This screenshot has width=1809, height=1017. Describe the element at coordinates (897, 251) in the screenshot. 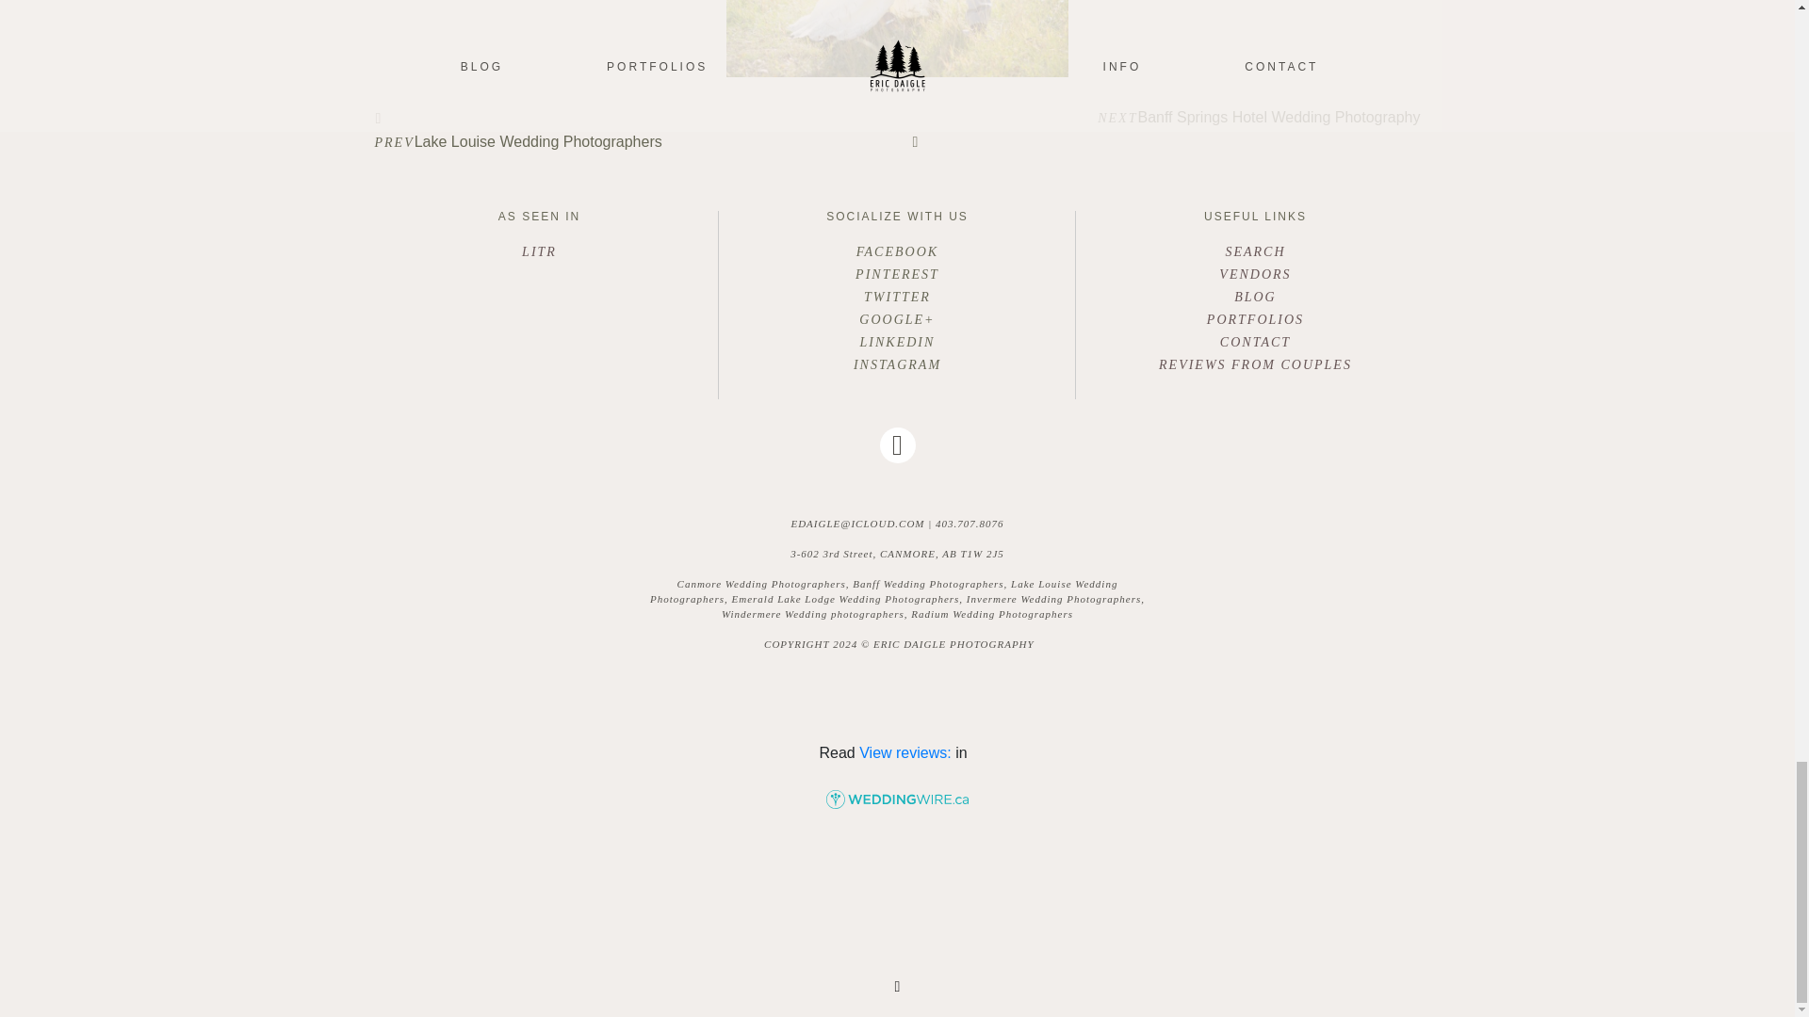

I see `FACEBOOK` at that location.